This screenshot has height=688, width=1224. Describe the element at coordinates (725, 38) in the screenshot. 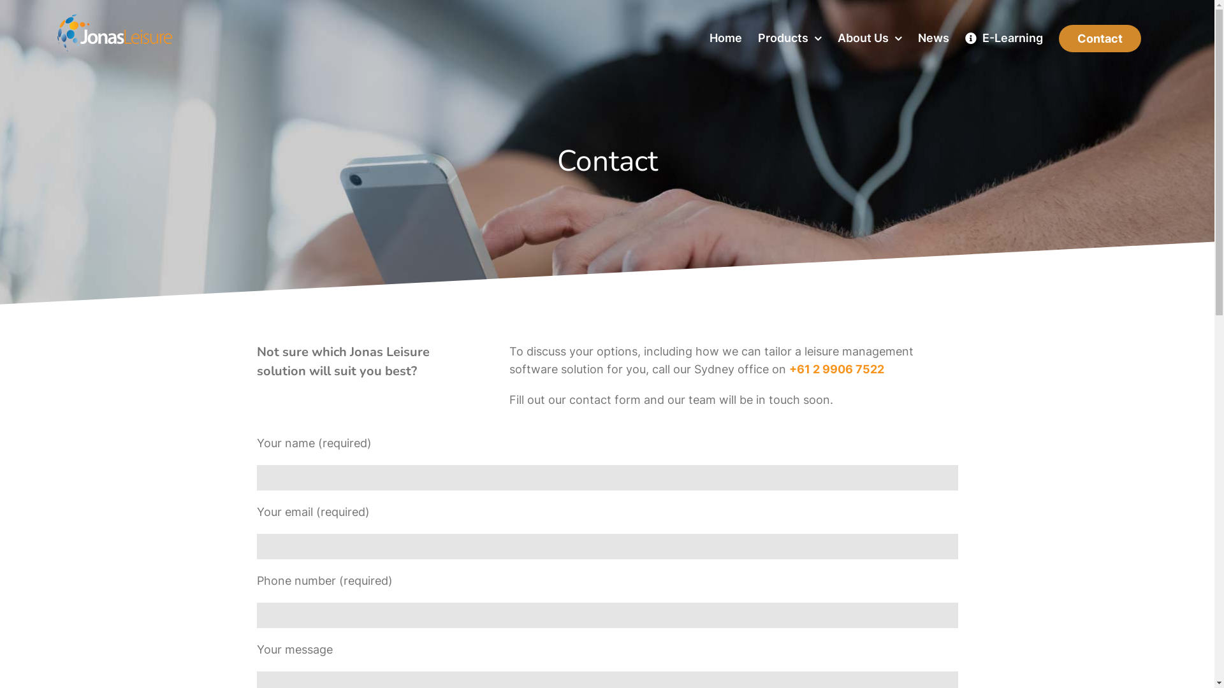

I see `Home` at that location.